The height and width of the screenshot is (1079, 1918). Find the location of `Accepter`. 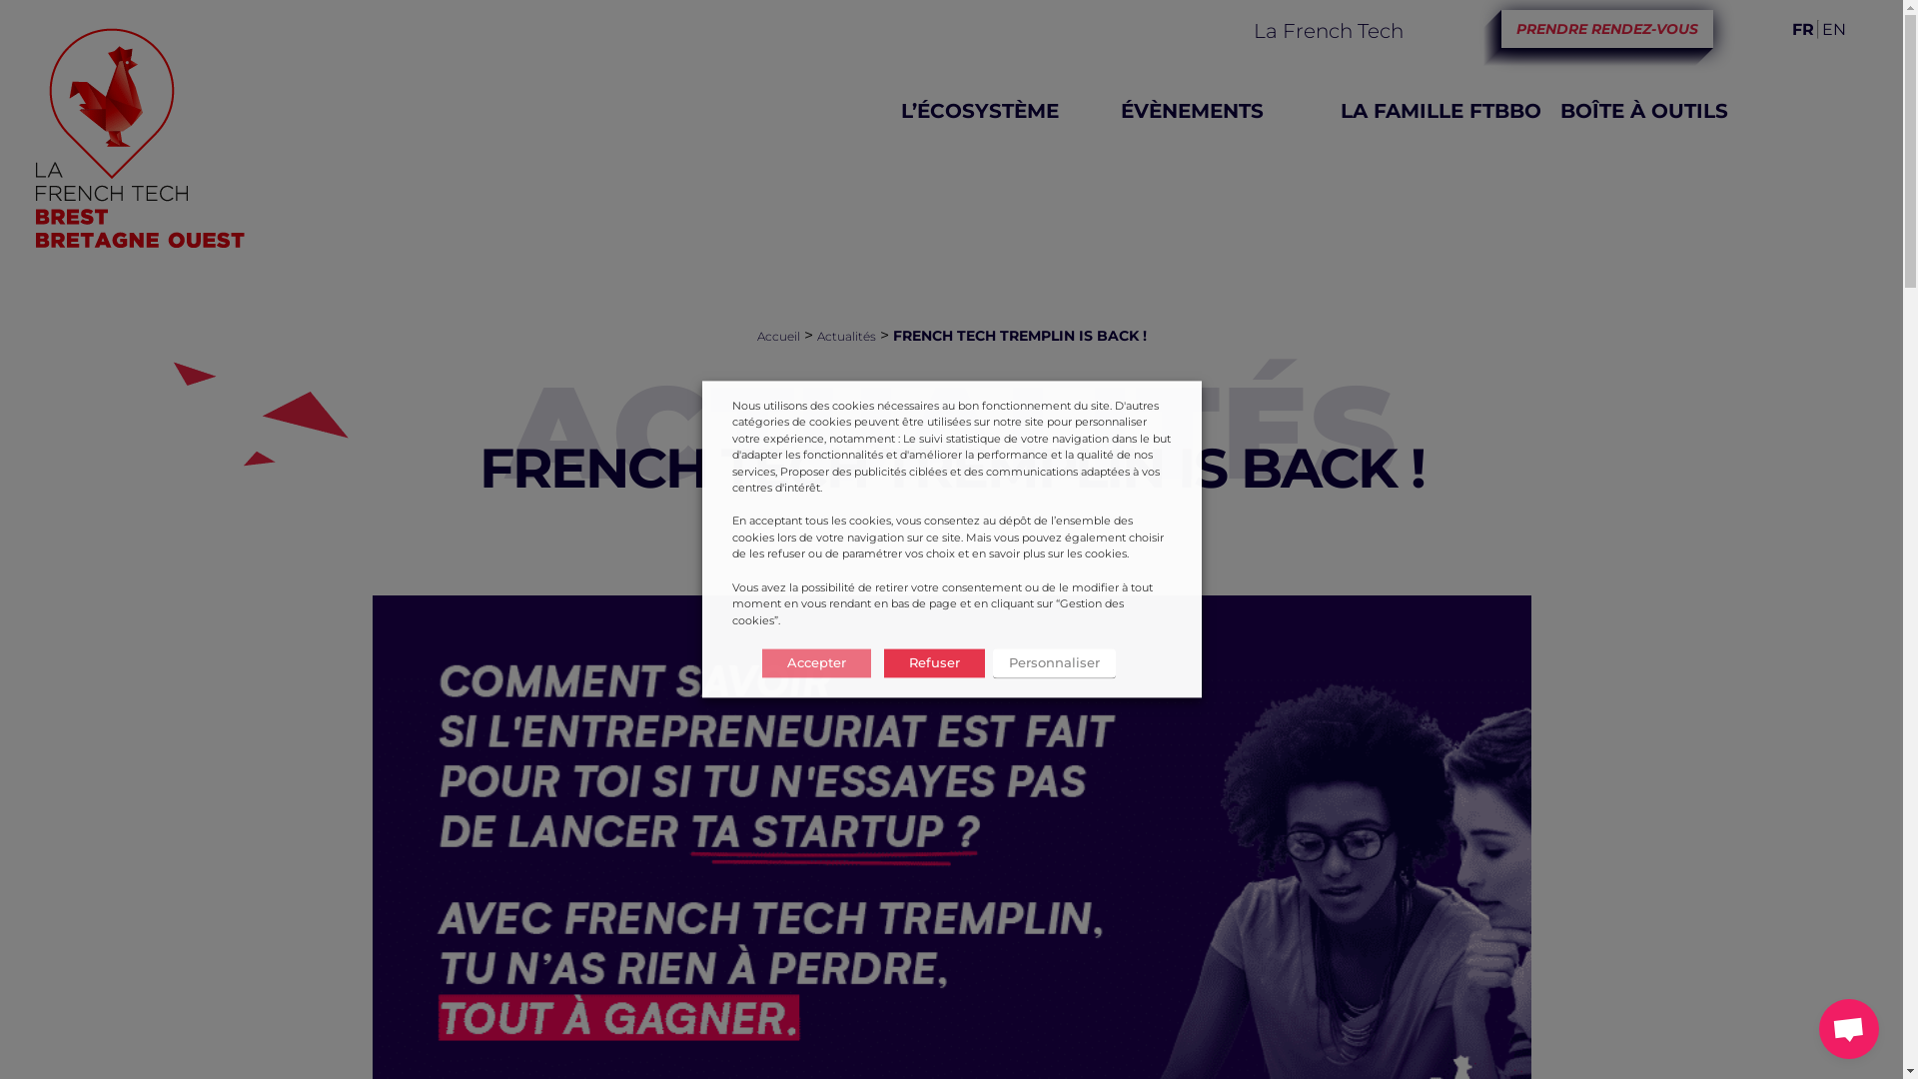

Accepter is located at coordinates (815, 663).